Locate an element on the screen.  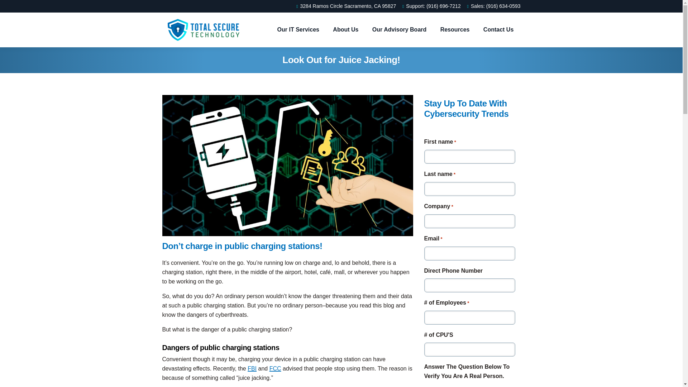
About Us is located at coordinates (345, 30).